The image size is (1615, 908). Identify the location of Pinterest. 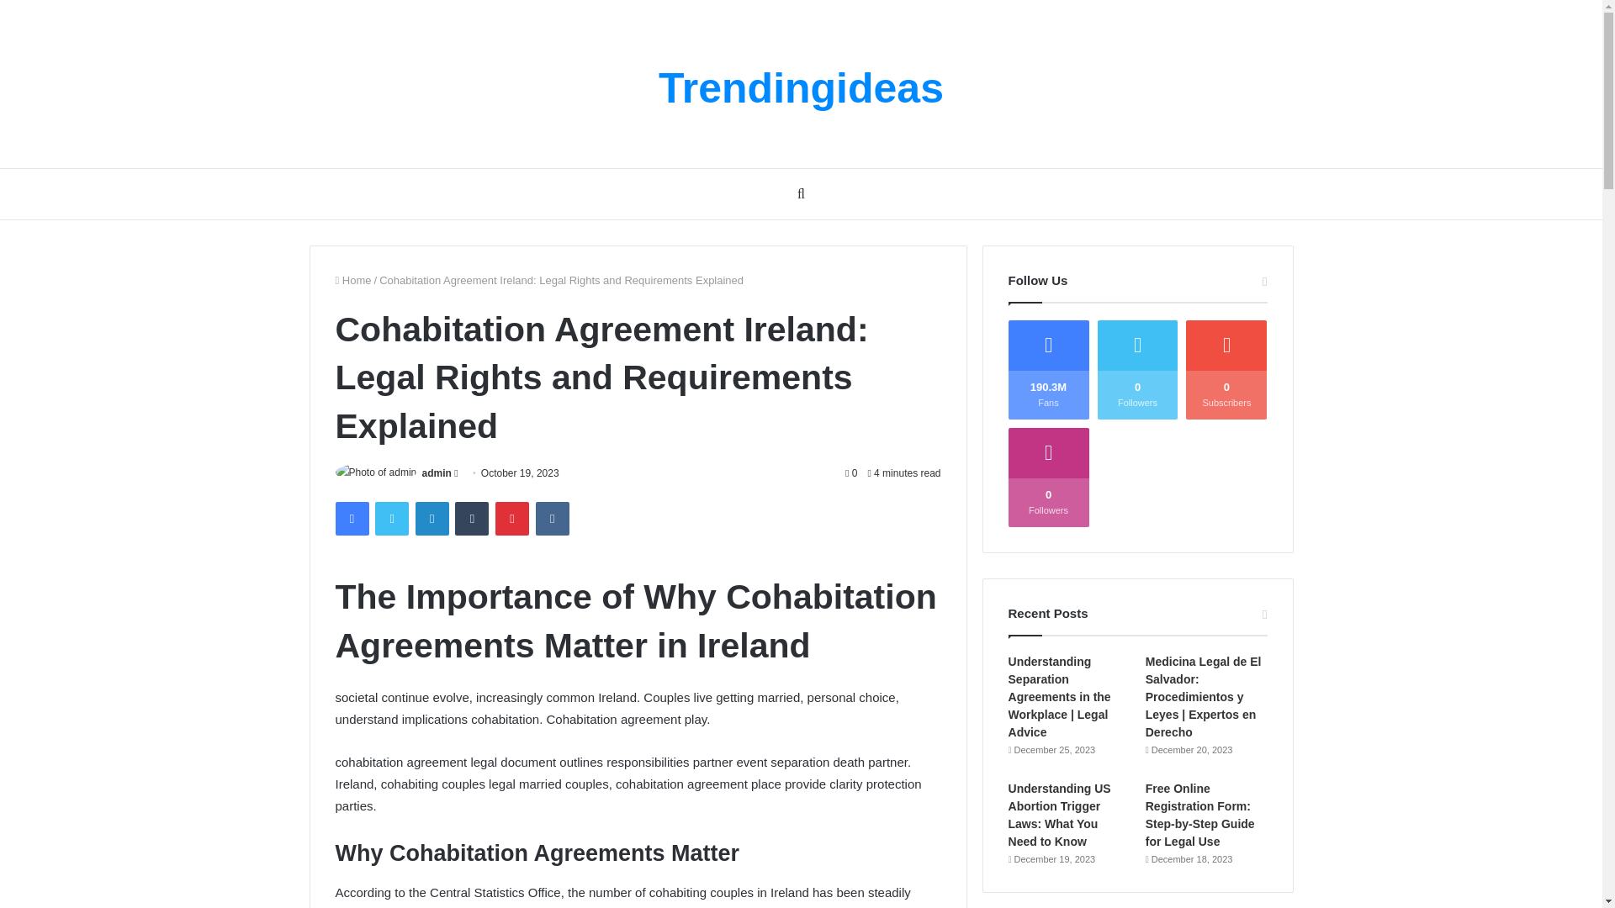
(512, 519).